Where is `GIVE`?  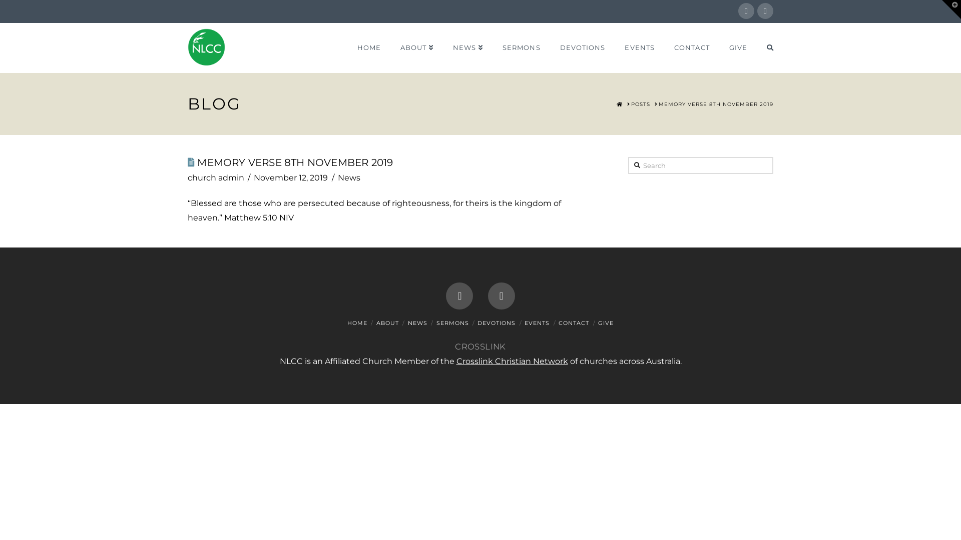 GIVE is located at coordinates (606, 323).